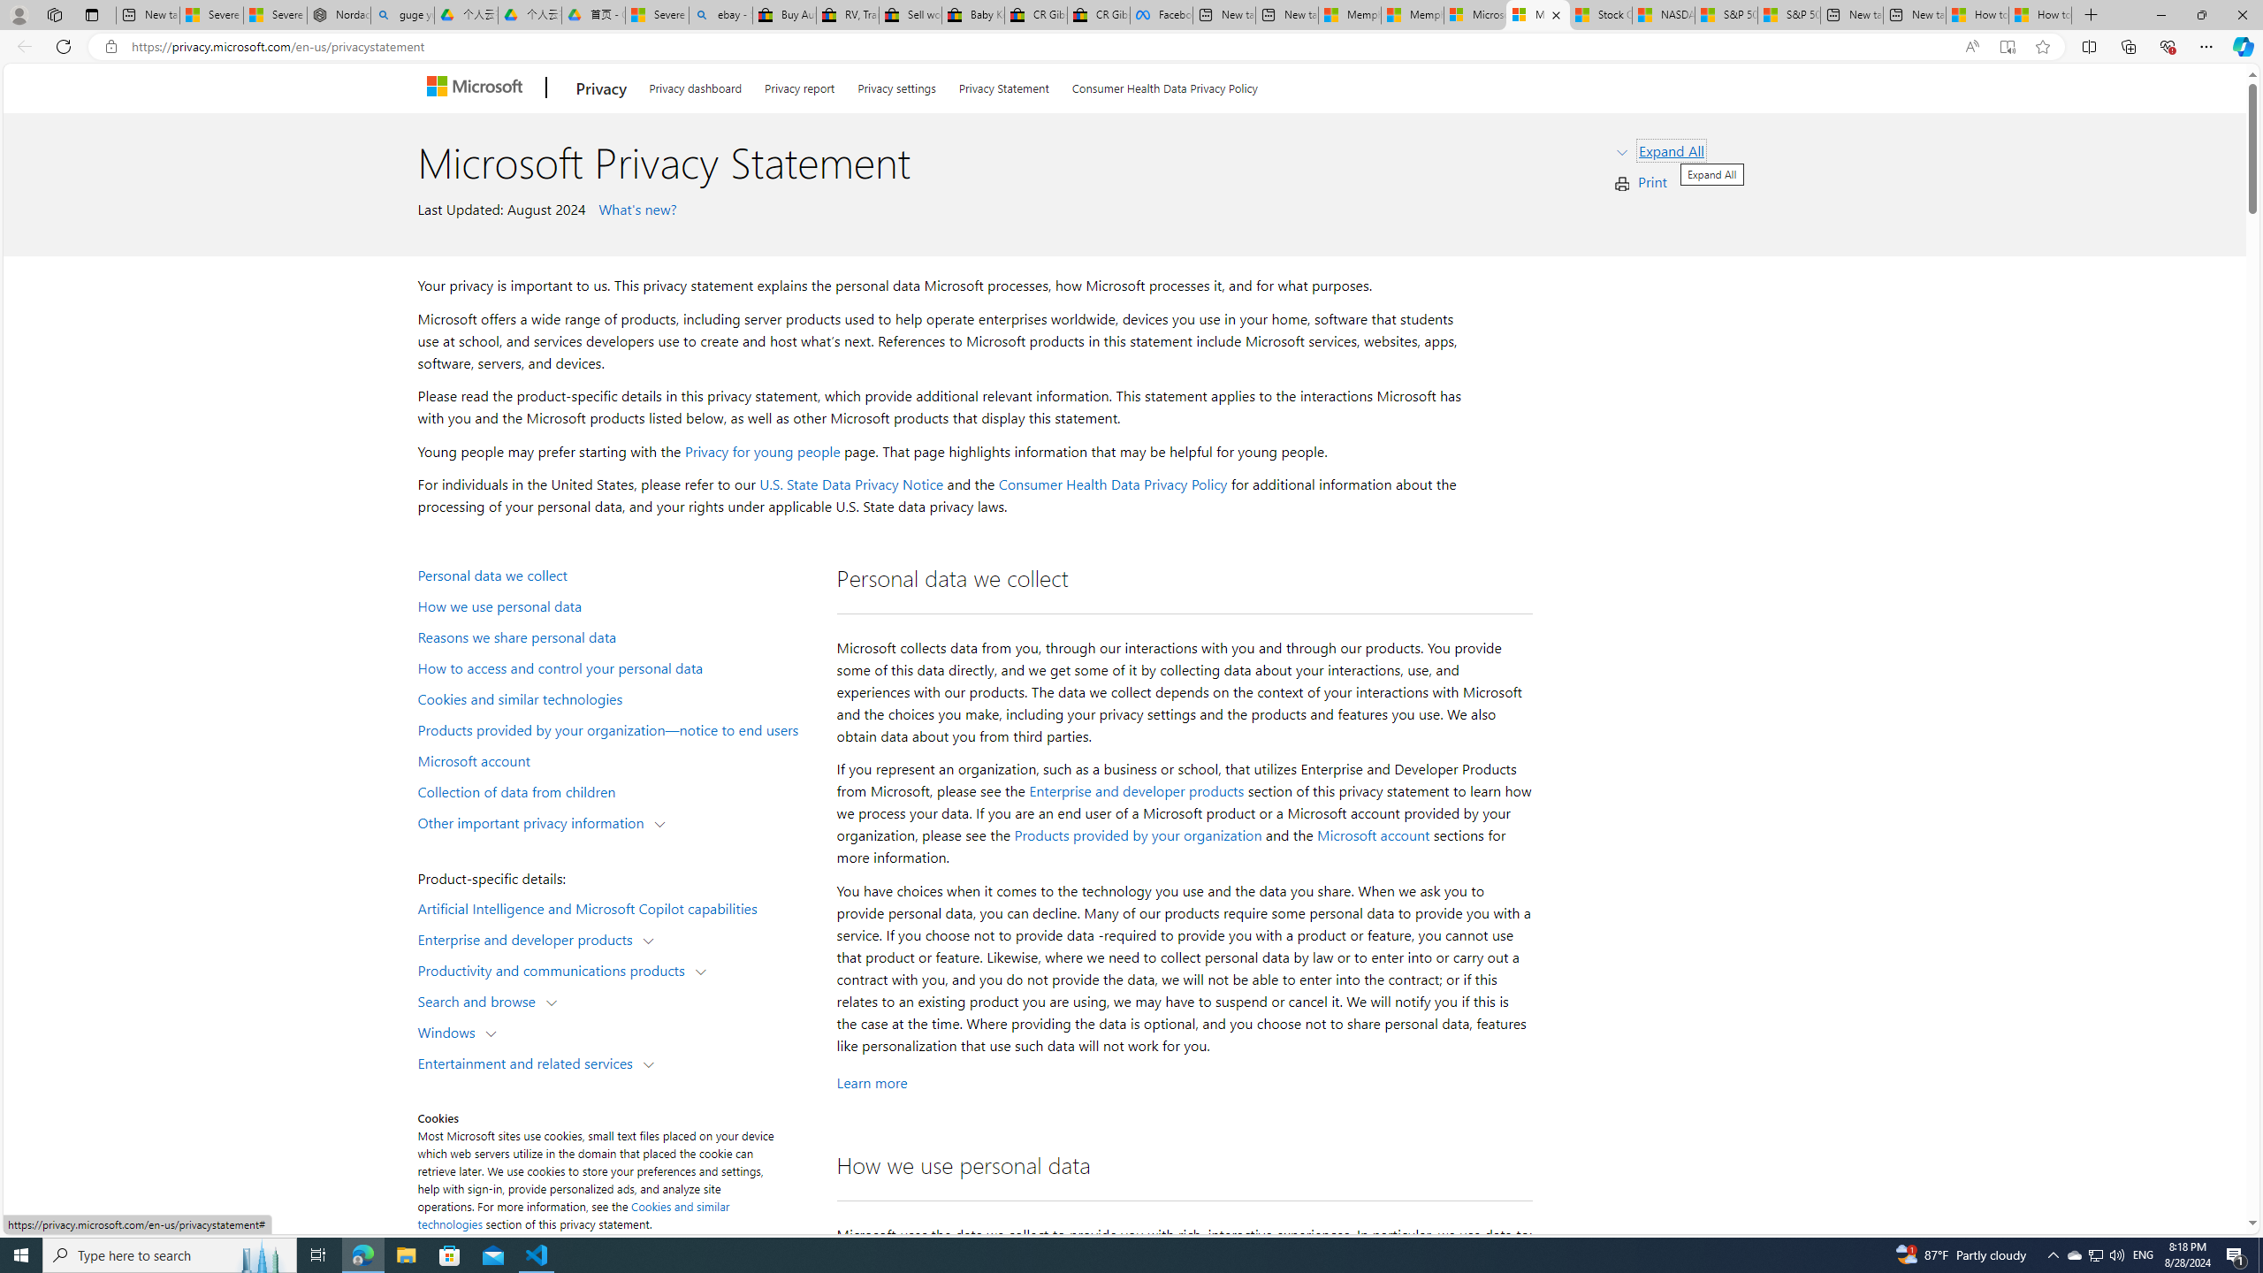 This screenshot has height=1273, width=2263. I want to click on Print, so click(1653, 181).